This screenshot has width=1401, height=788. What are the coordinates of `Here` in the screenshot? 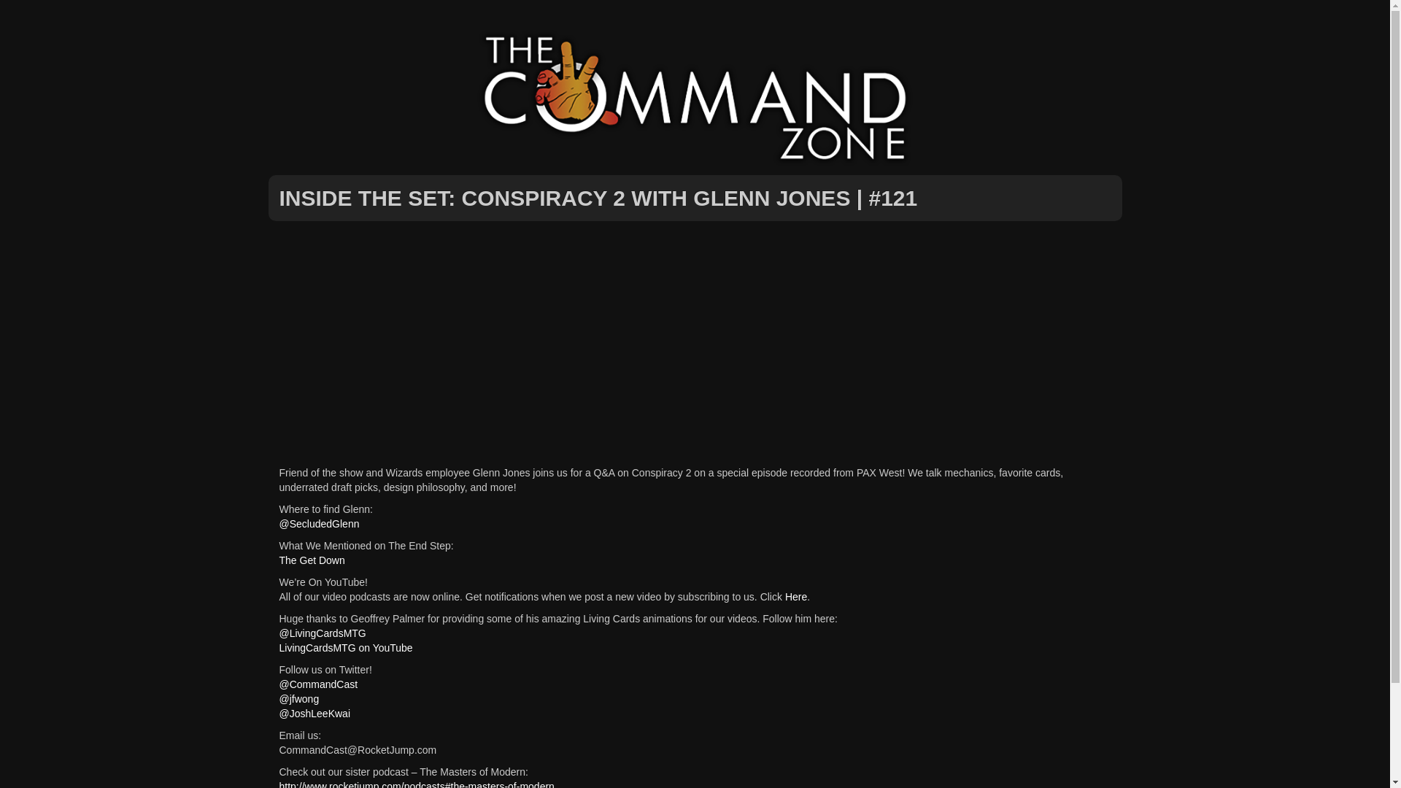 It's located at (795, 597).